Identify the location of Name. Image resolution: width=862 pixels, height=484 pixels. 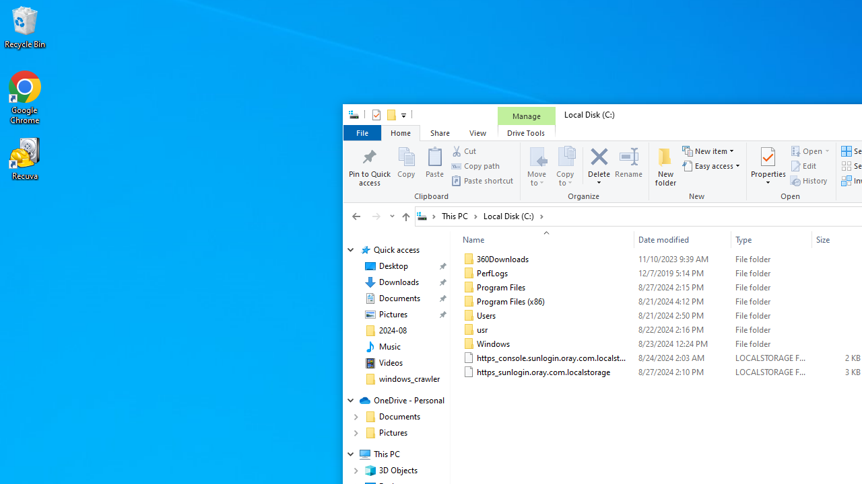
(543, 239).